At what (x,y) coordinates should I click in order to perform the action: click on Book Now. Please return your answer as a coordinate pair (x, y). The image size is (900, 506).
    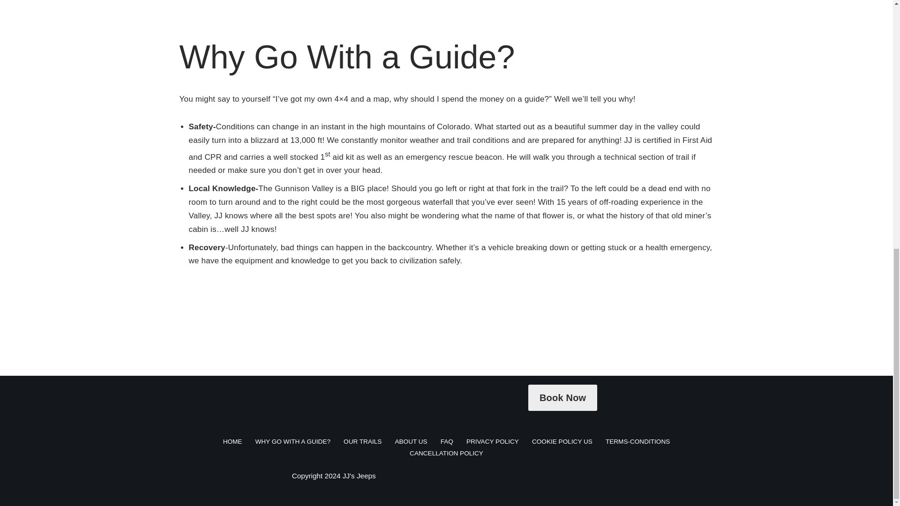
    Looking at the image, I should click on (562, 397).